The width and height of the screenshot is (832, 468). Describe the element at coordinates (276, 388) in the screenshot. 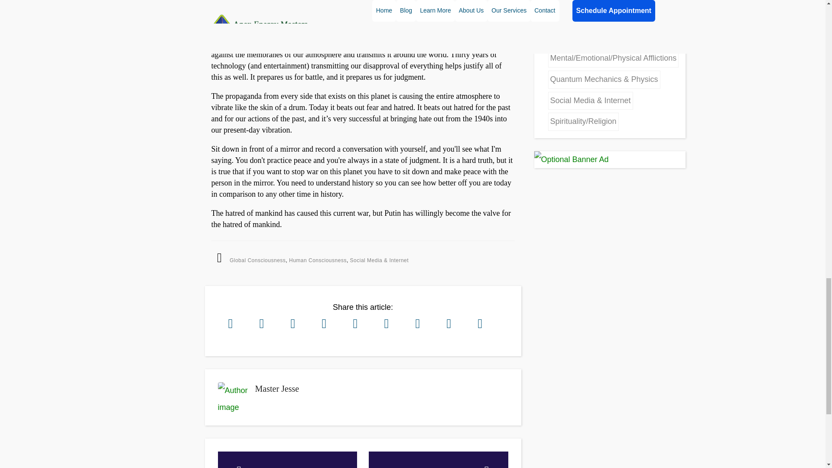

I see `Human Consciousness` at that location.